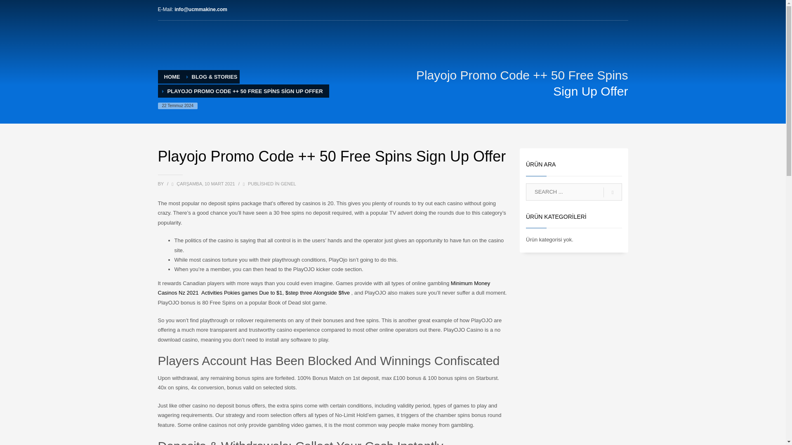 The image size is (792, 445). What do you see at coordinates (613, 192) in the screenshot?
I see `go` at bounding box center [613, 192].